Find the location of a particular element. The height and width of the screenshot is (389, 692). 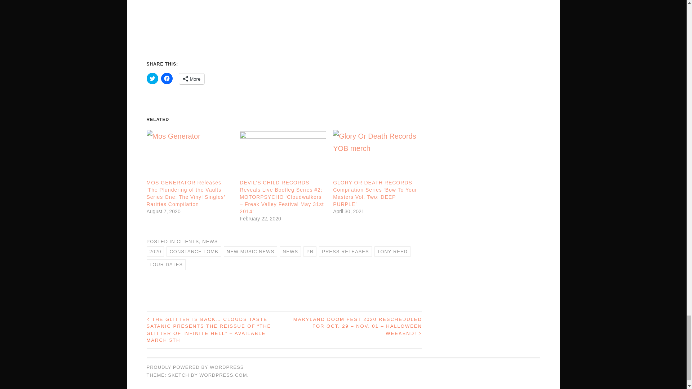

Click to share on Facebook is located at coordinates (167, 79).